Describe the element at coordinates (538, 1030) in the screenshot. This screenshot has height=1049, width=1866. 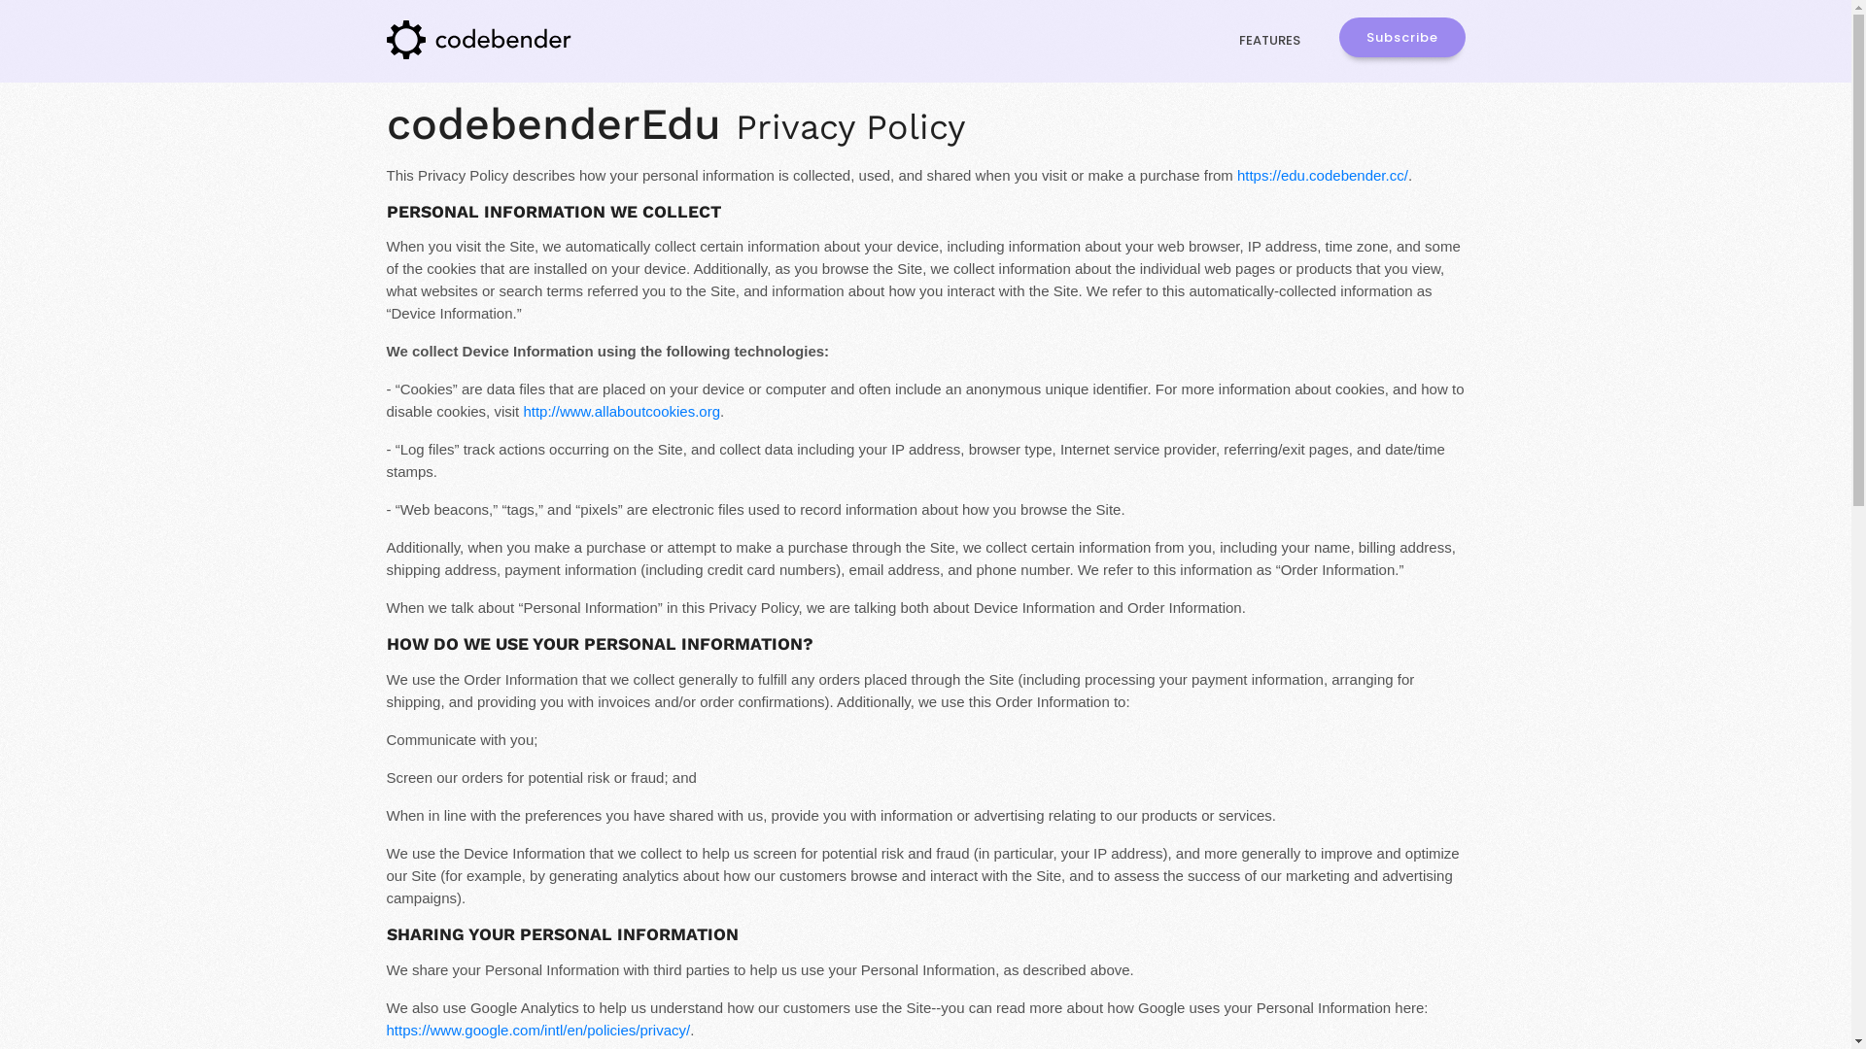
I see `https://www.google.com/intl/en/policies/privacy/` at that location.